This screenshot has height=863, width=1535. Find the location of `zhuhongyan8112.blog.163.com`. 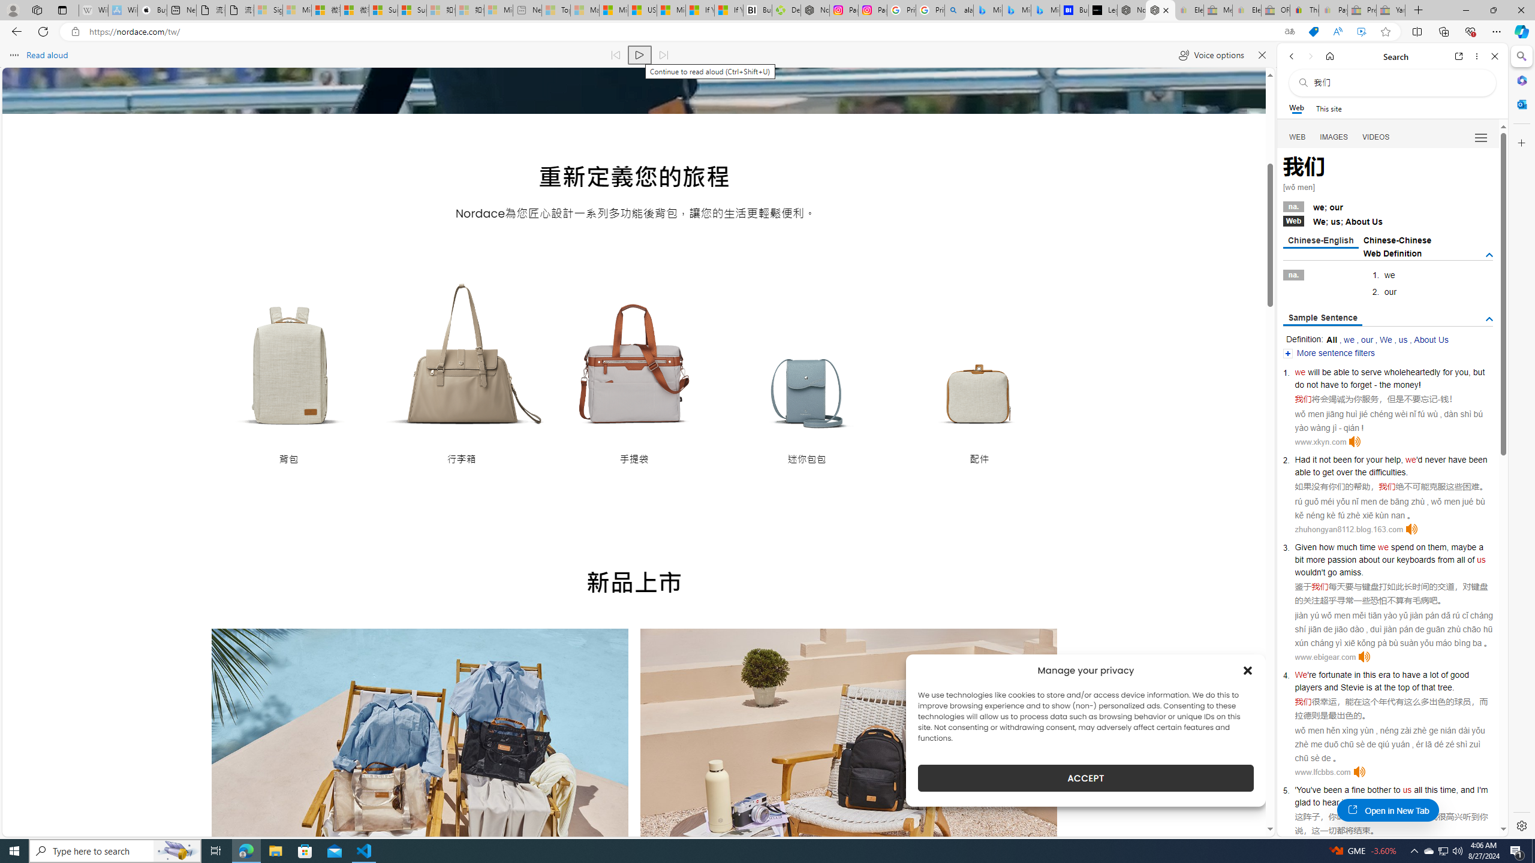

zhuhongyan8112.blog.163.com is located at coordinates (1348, 529).